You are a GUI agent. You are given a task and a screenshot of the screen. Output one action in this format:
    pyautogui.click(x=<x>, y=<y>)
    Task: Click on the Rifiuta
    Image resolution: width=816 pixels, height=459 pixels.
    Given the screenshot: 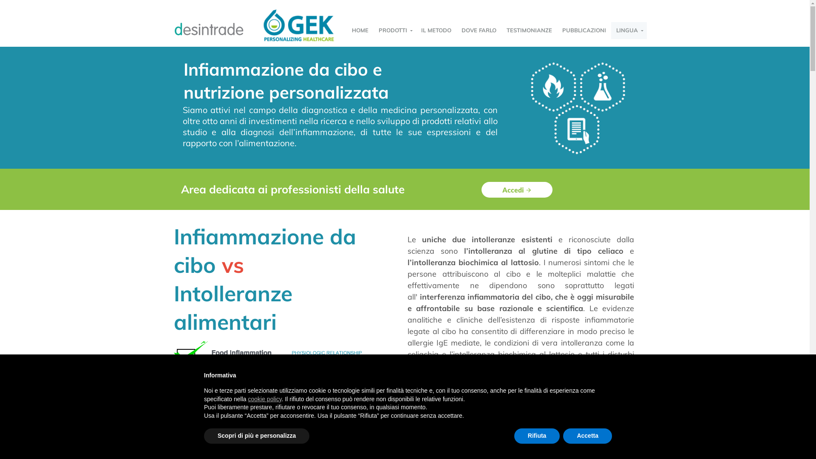 What is the action you would take?
    pyautogui.click(x=537, y=436)
    